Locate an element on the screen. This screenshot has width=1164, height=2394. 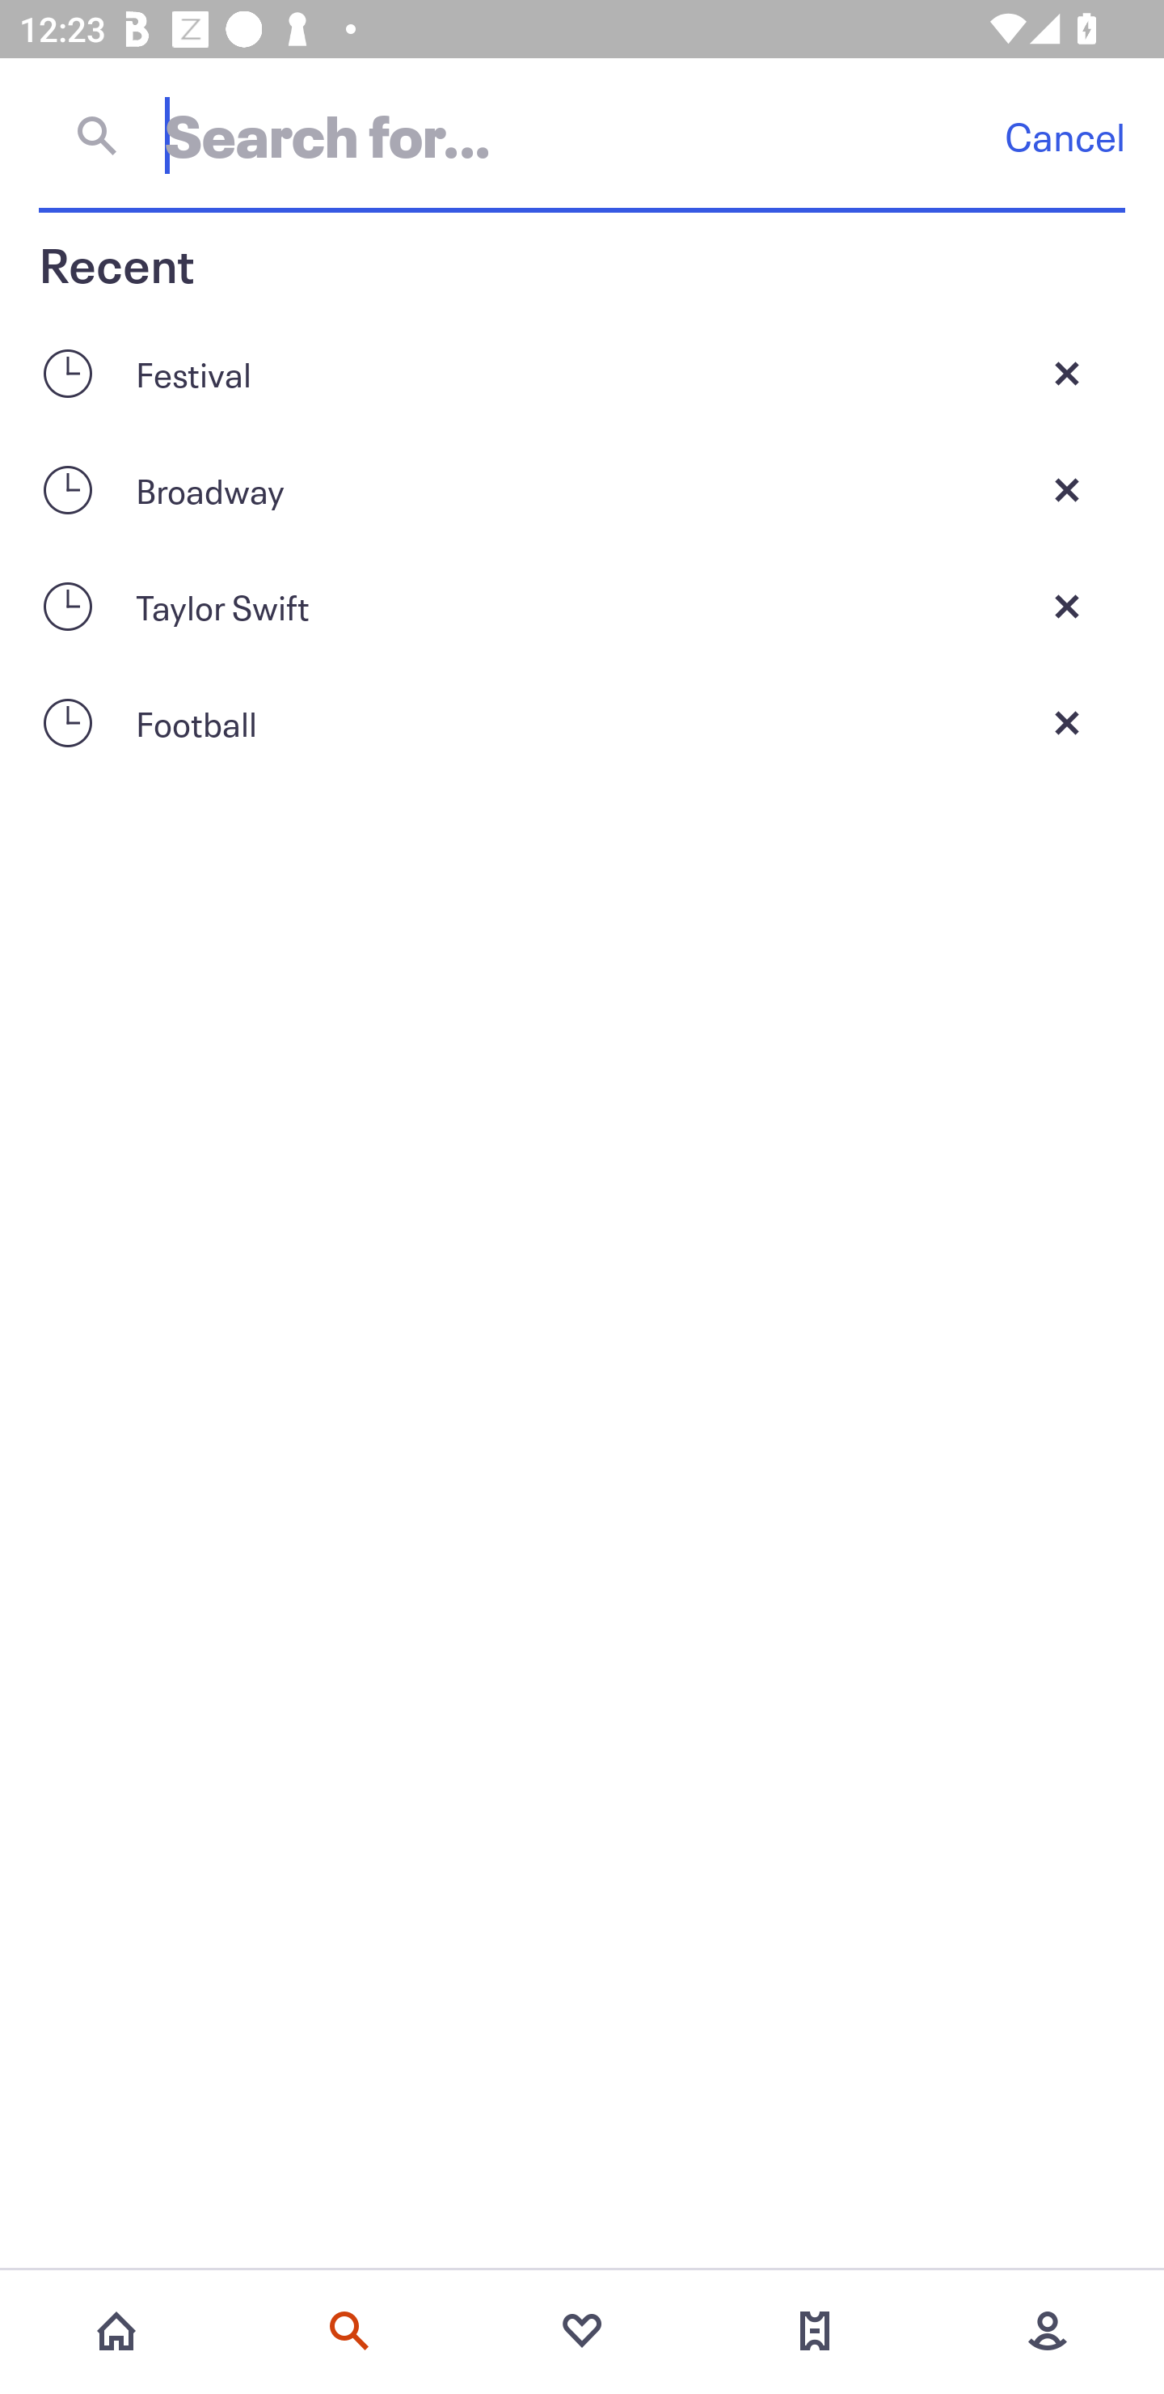
Festival Close current screen is located at coordinates (582, 373).